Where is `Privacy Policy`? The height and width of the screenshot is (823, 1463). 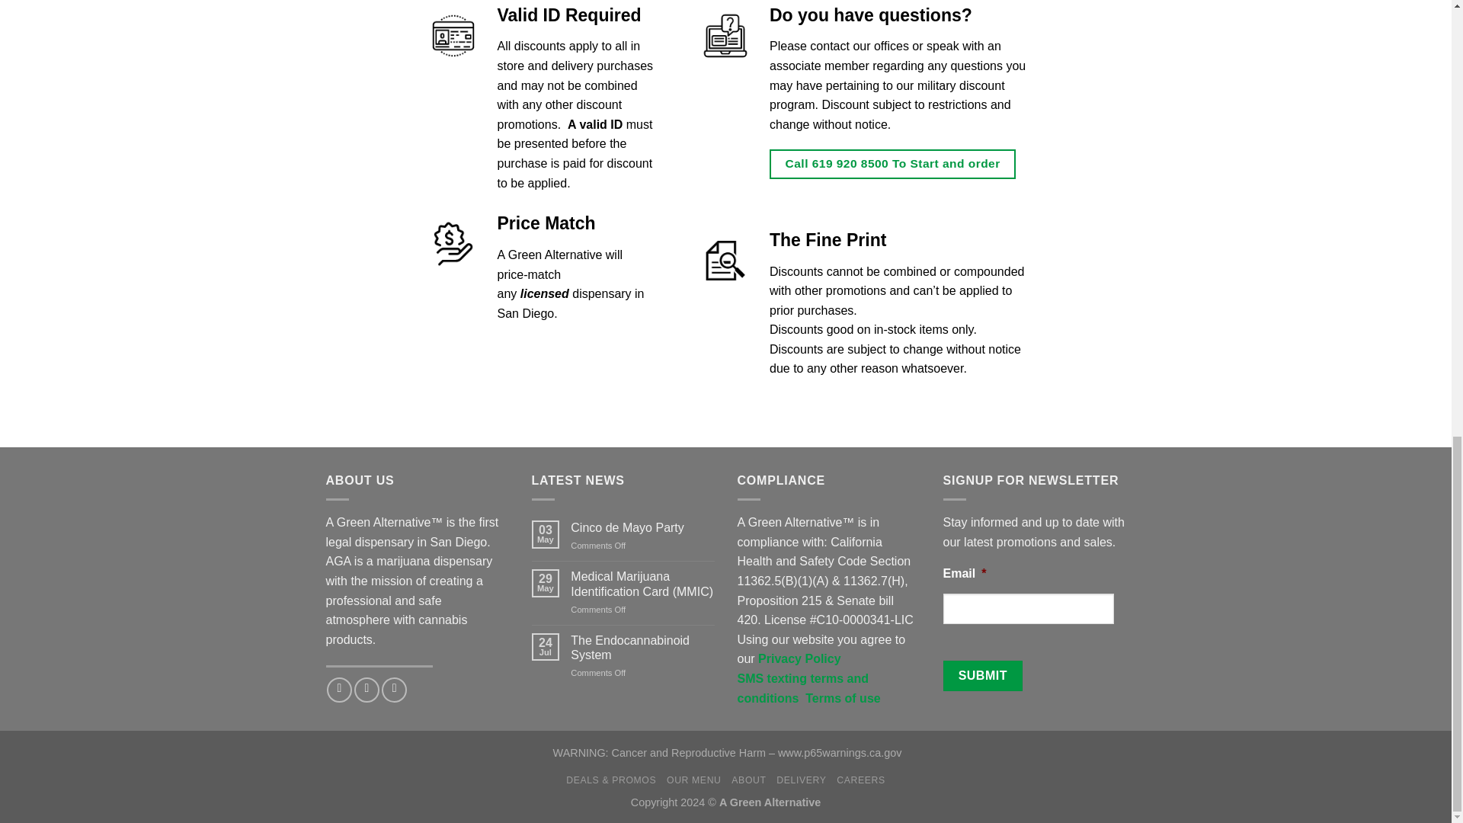
Privacy Policy is located at coordinates (799, 658).